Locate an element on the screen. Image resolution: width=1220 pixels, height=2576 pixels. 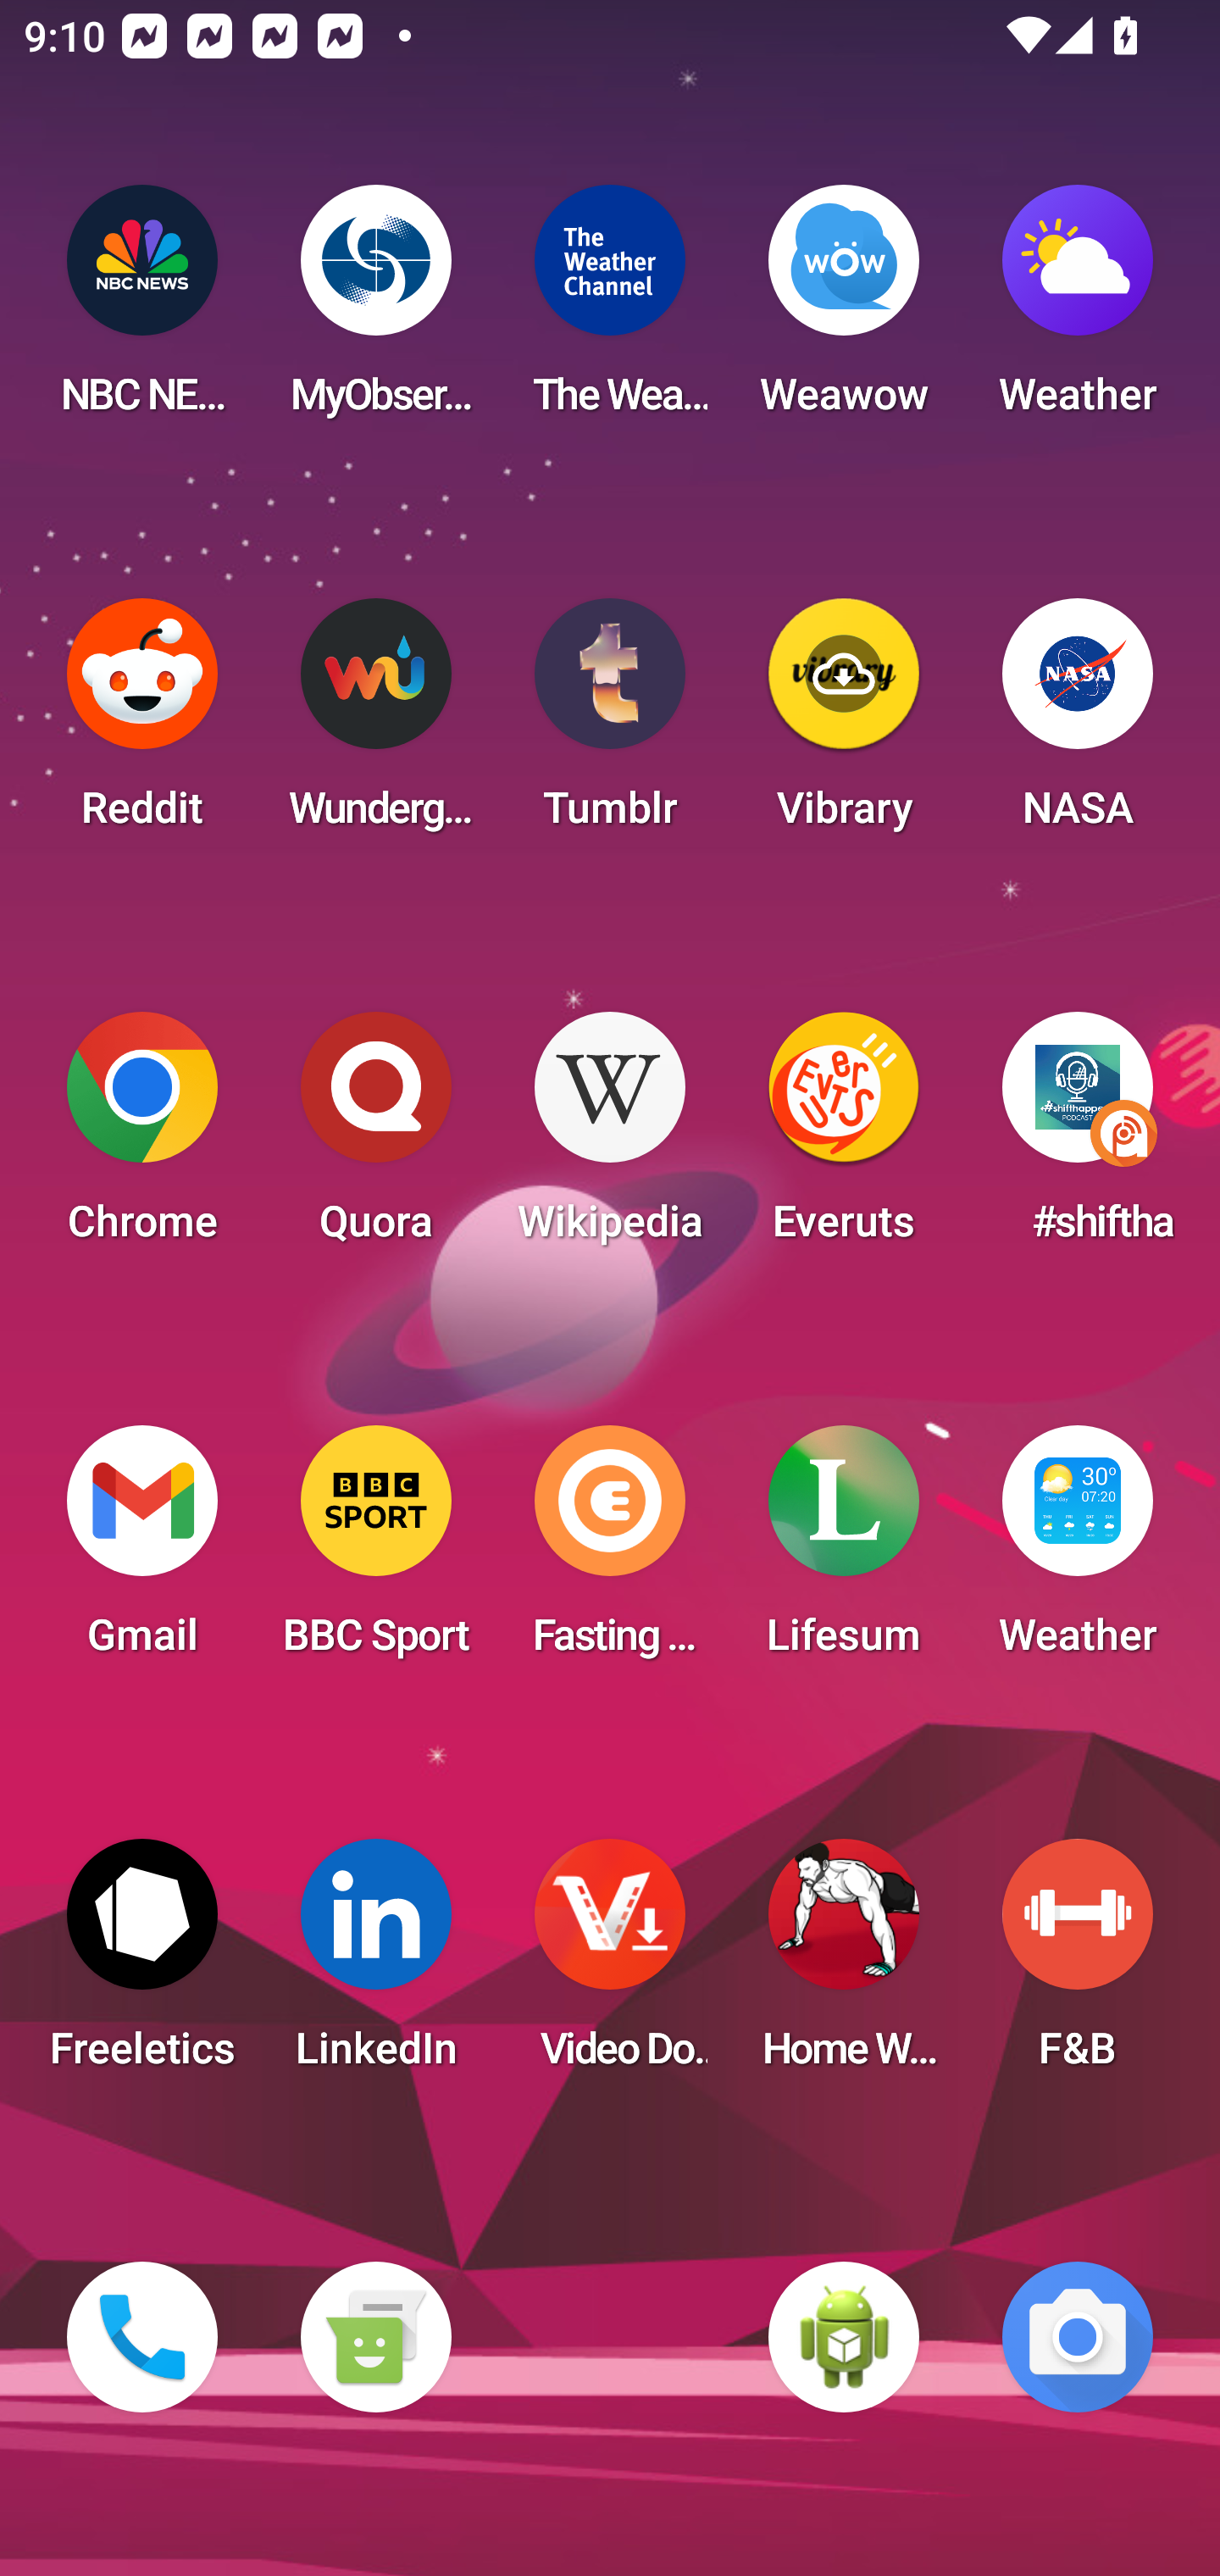
Wikipedia is located at coordinates (610, 1137).